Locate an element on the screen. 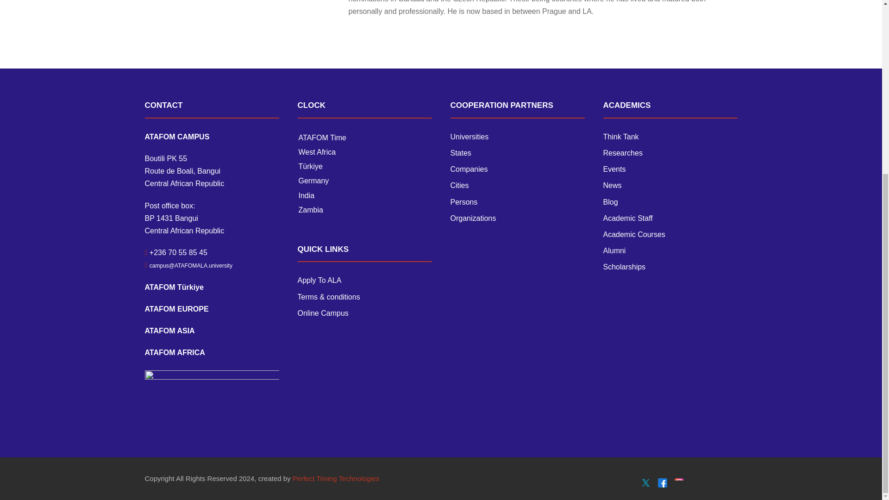 The width and height of the screenshot is (889, 500). Academic Staff is located at coordinates (627, 218).